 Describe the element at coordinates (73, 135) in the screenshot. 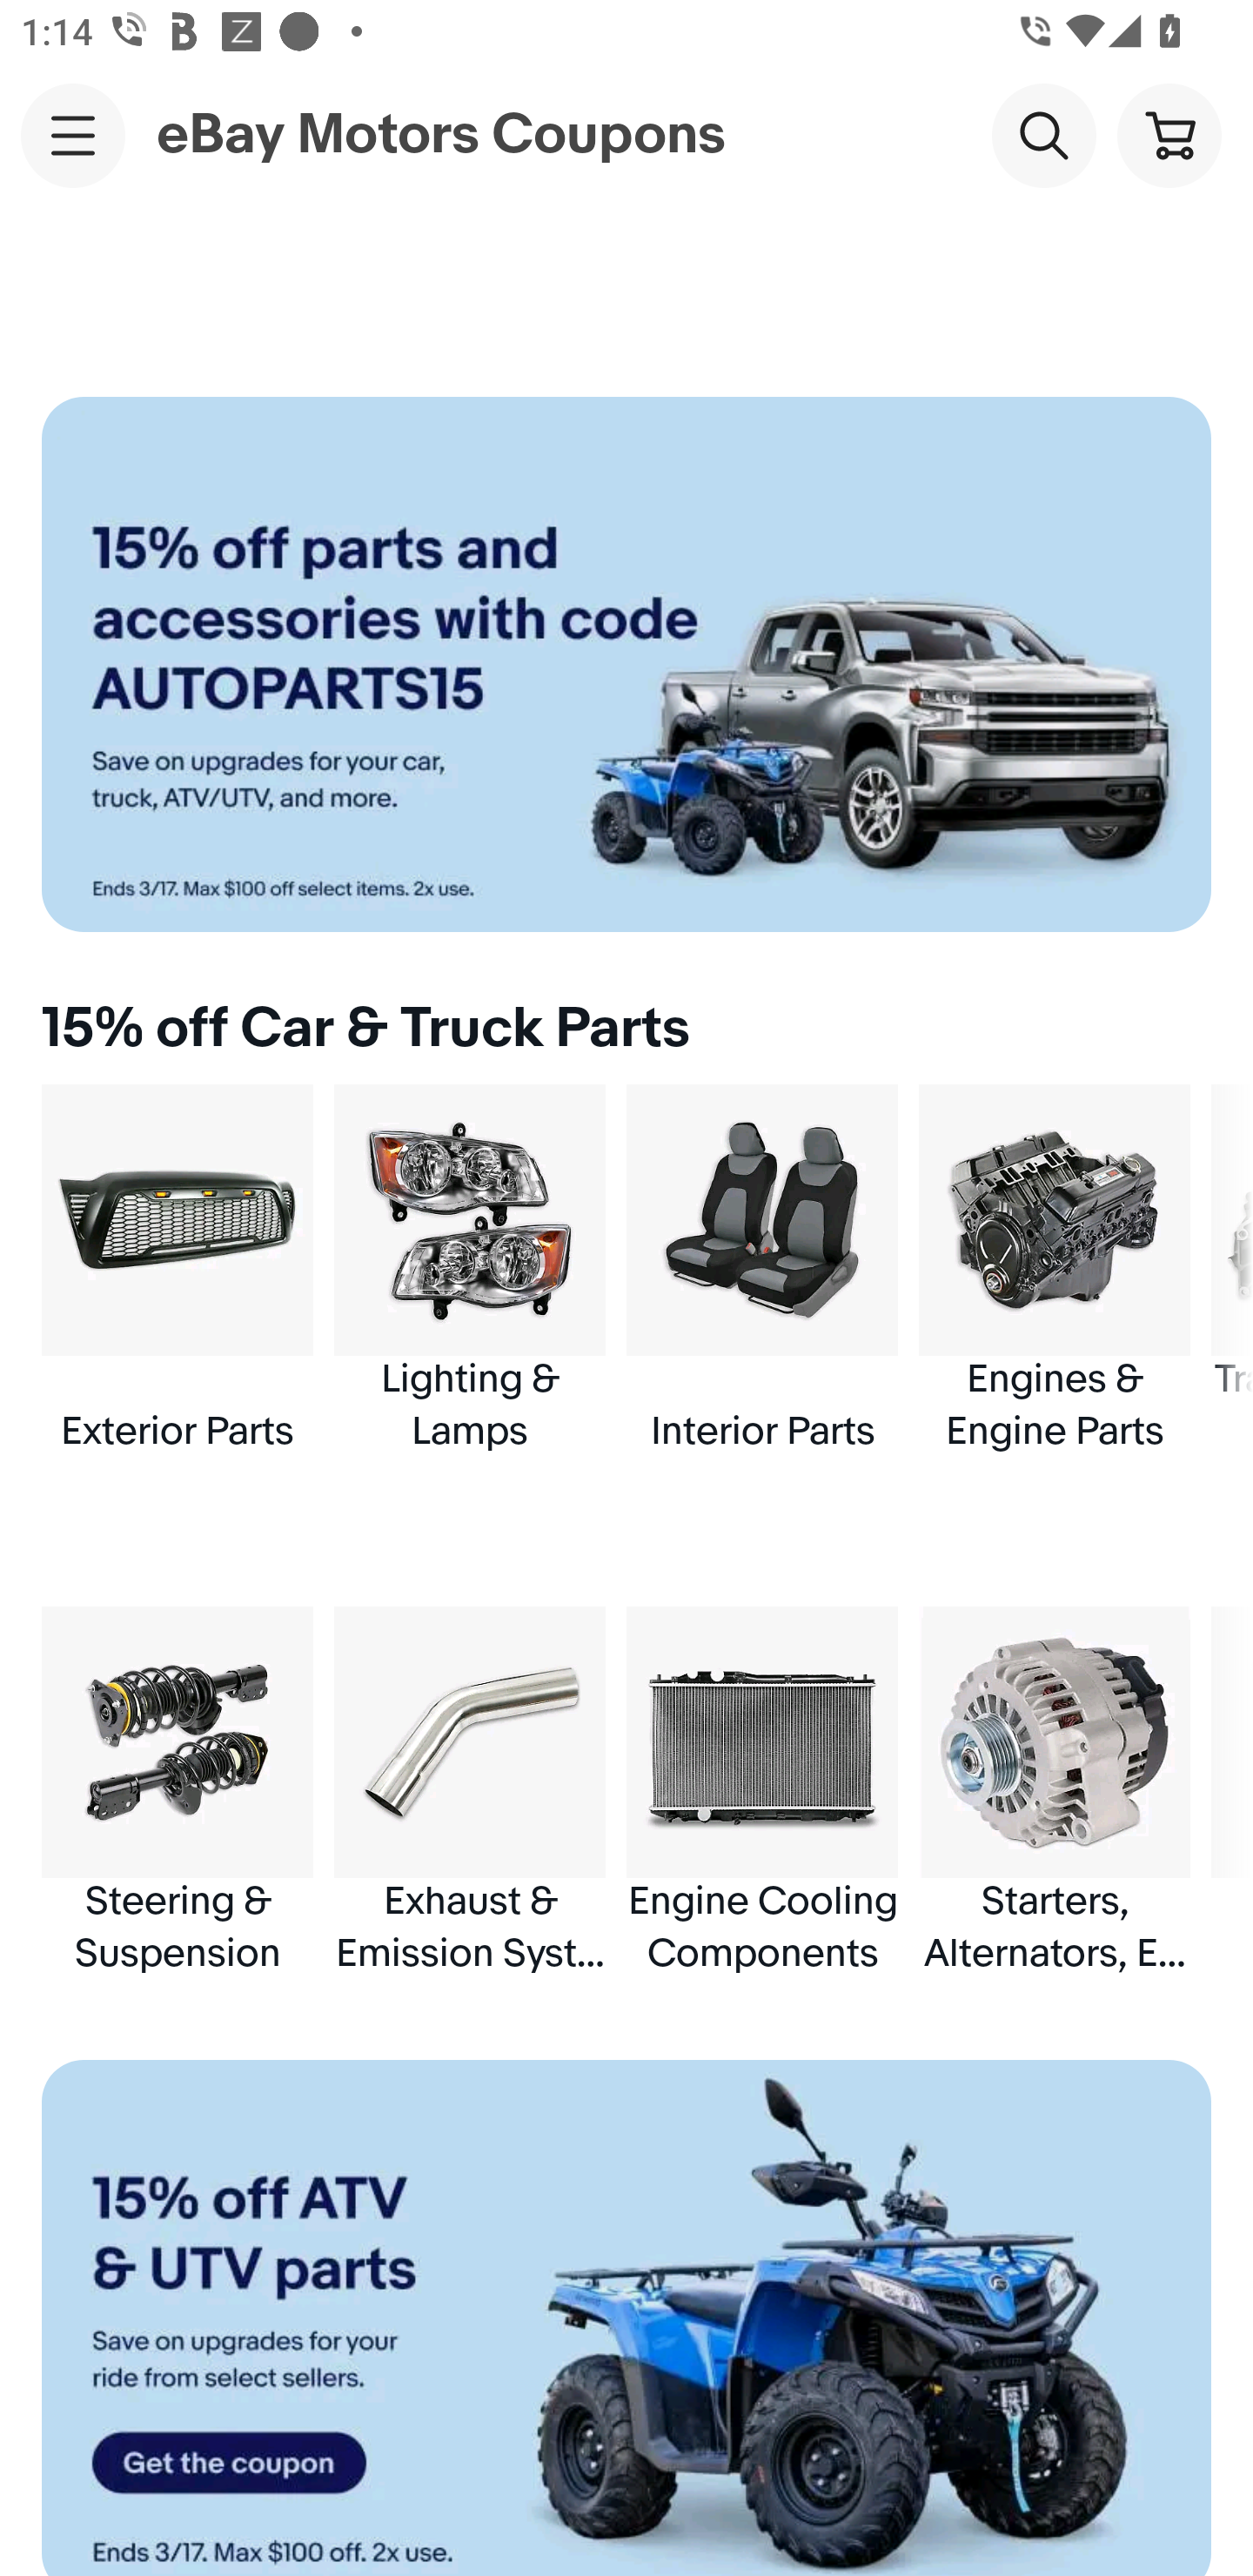

I see `Main navigation, open` at that location.